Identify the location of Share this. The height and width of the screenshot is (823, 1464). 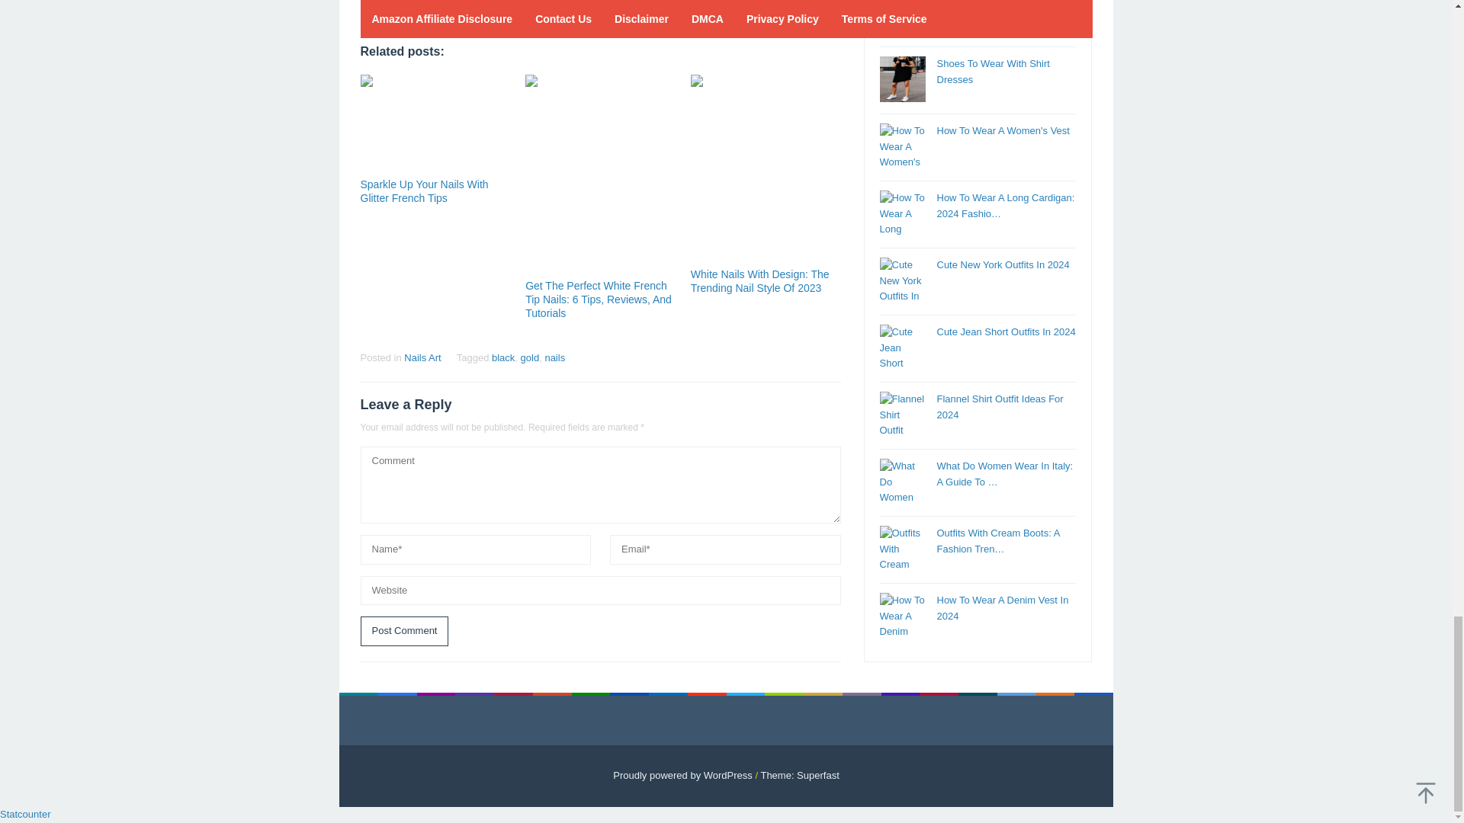
(371, 8).